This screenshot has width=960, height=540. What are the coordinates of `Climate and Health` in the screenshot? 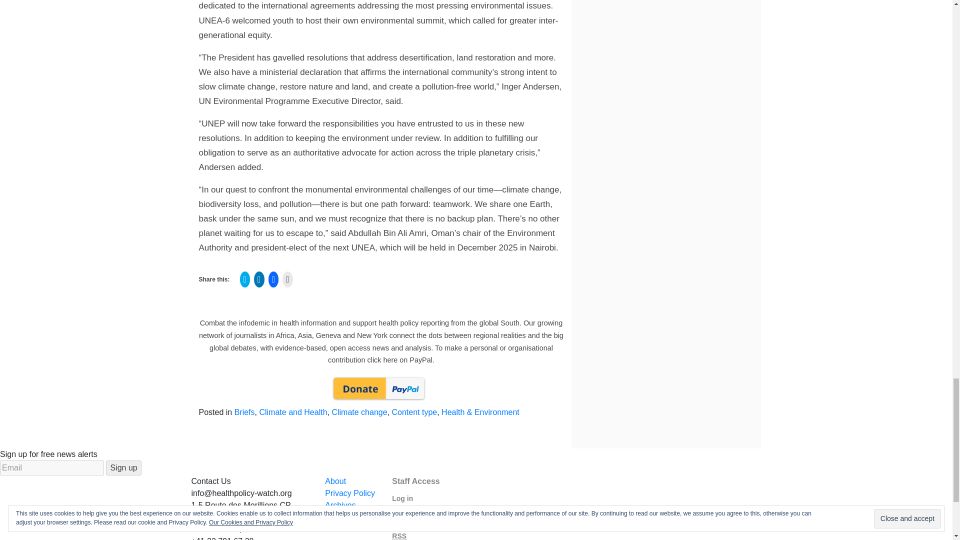 It's located at (293, 412).